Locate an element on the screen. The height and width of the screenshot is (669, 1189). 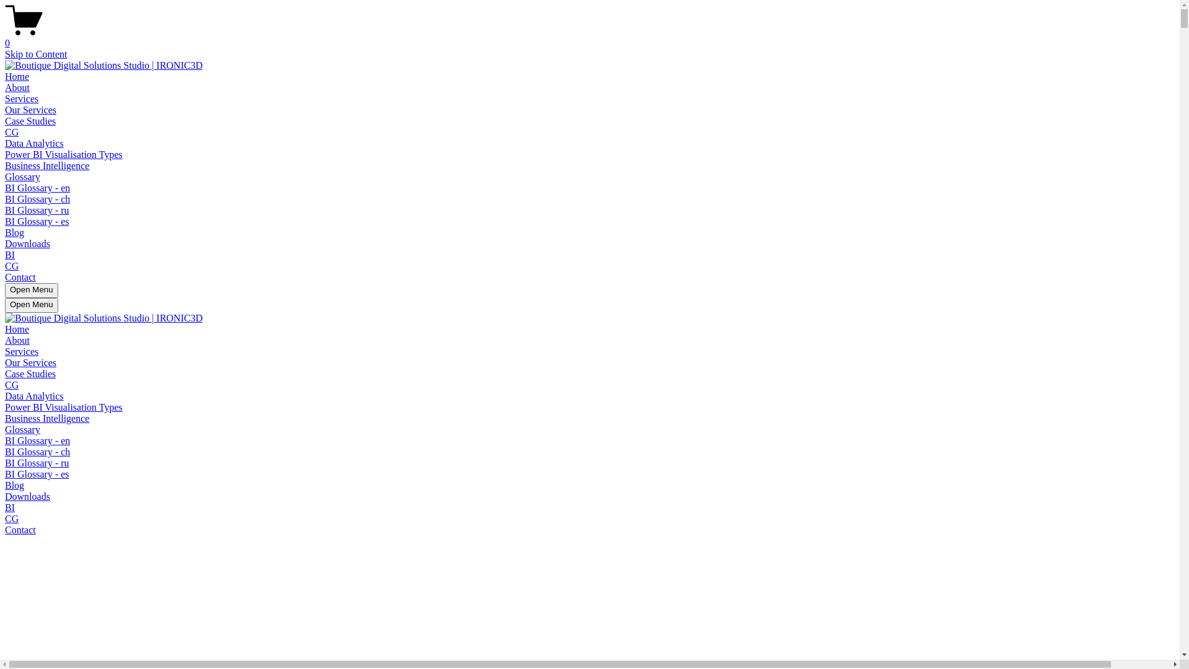
Downloads is located at coordinates (27, 497).